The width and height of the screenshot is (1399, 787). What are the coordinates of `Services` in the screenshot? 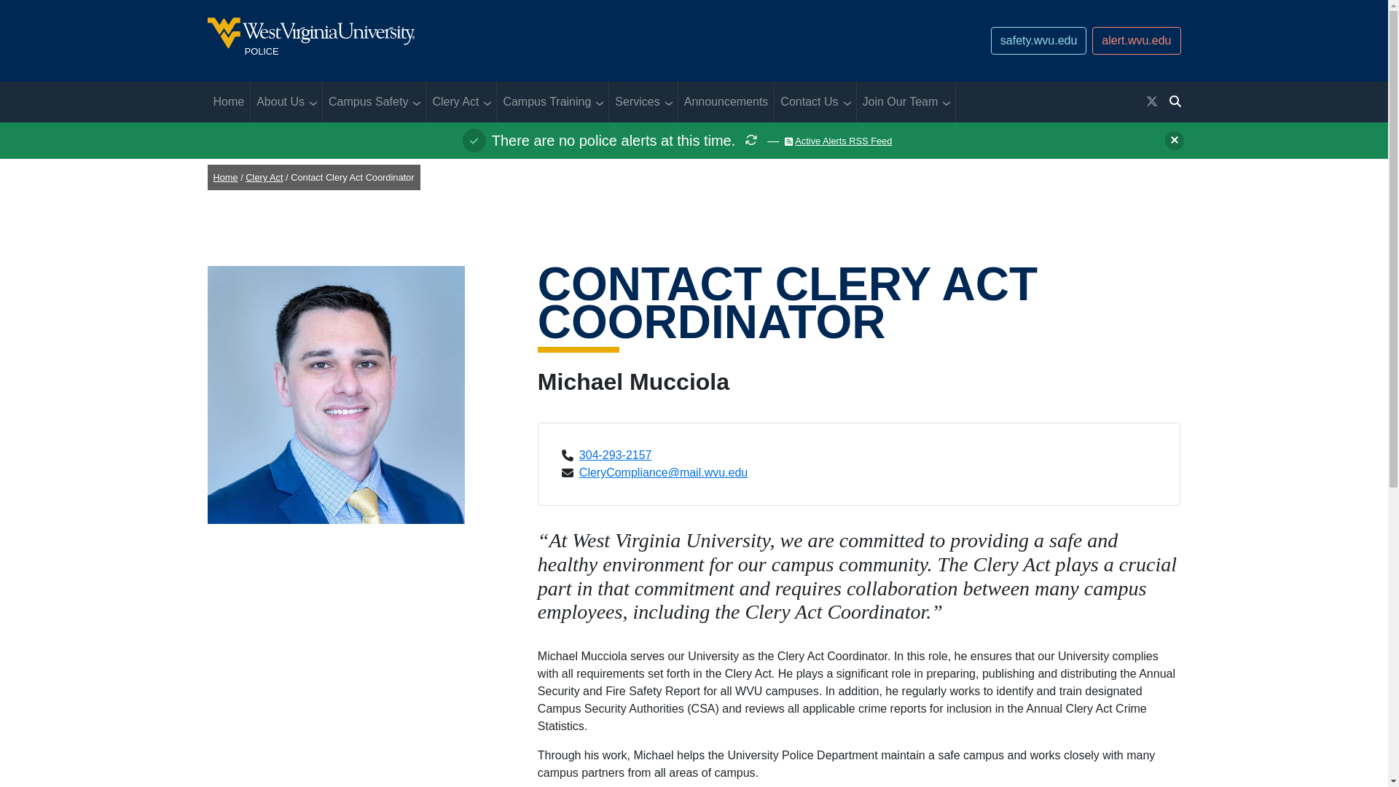 It's located at (634, 102).